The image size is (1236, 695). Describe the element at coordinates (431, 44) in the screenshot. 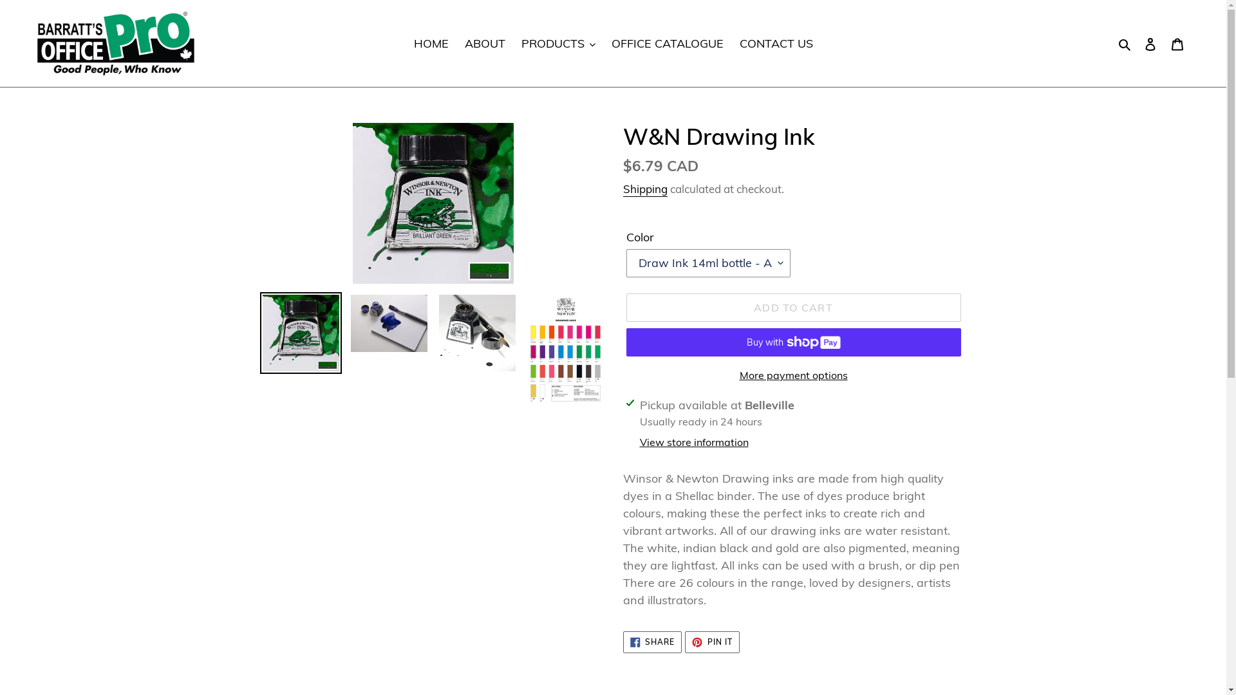

I see `HOME` at that location.